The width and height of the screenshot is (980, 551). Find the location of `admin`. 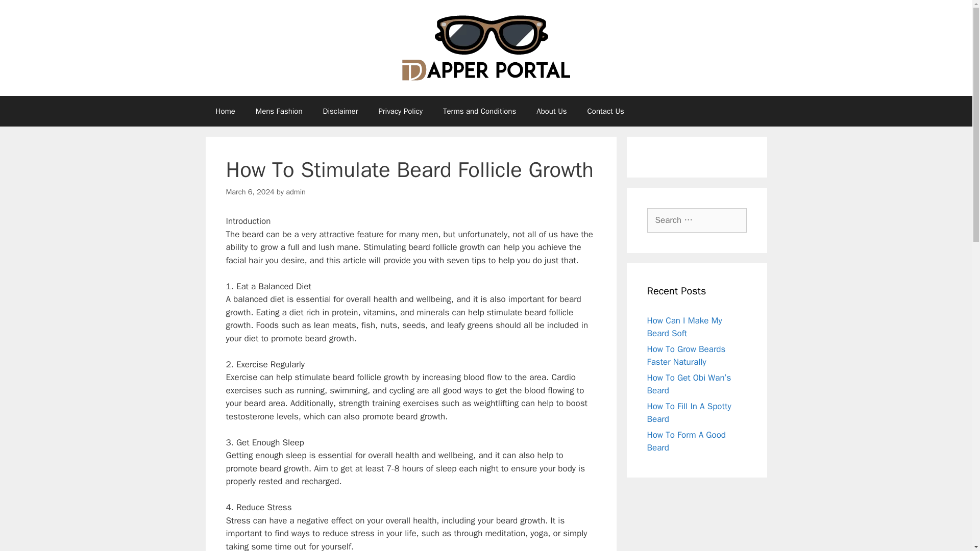

admin is located at coordinates (296, 192).